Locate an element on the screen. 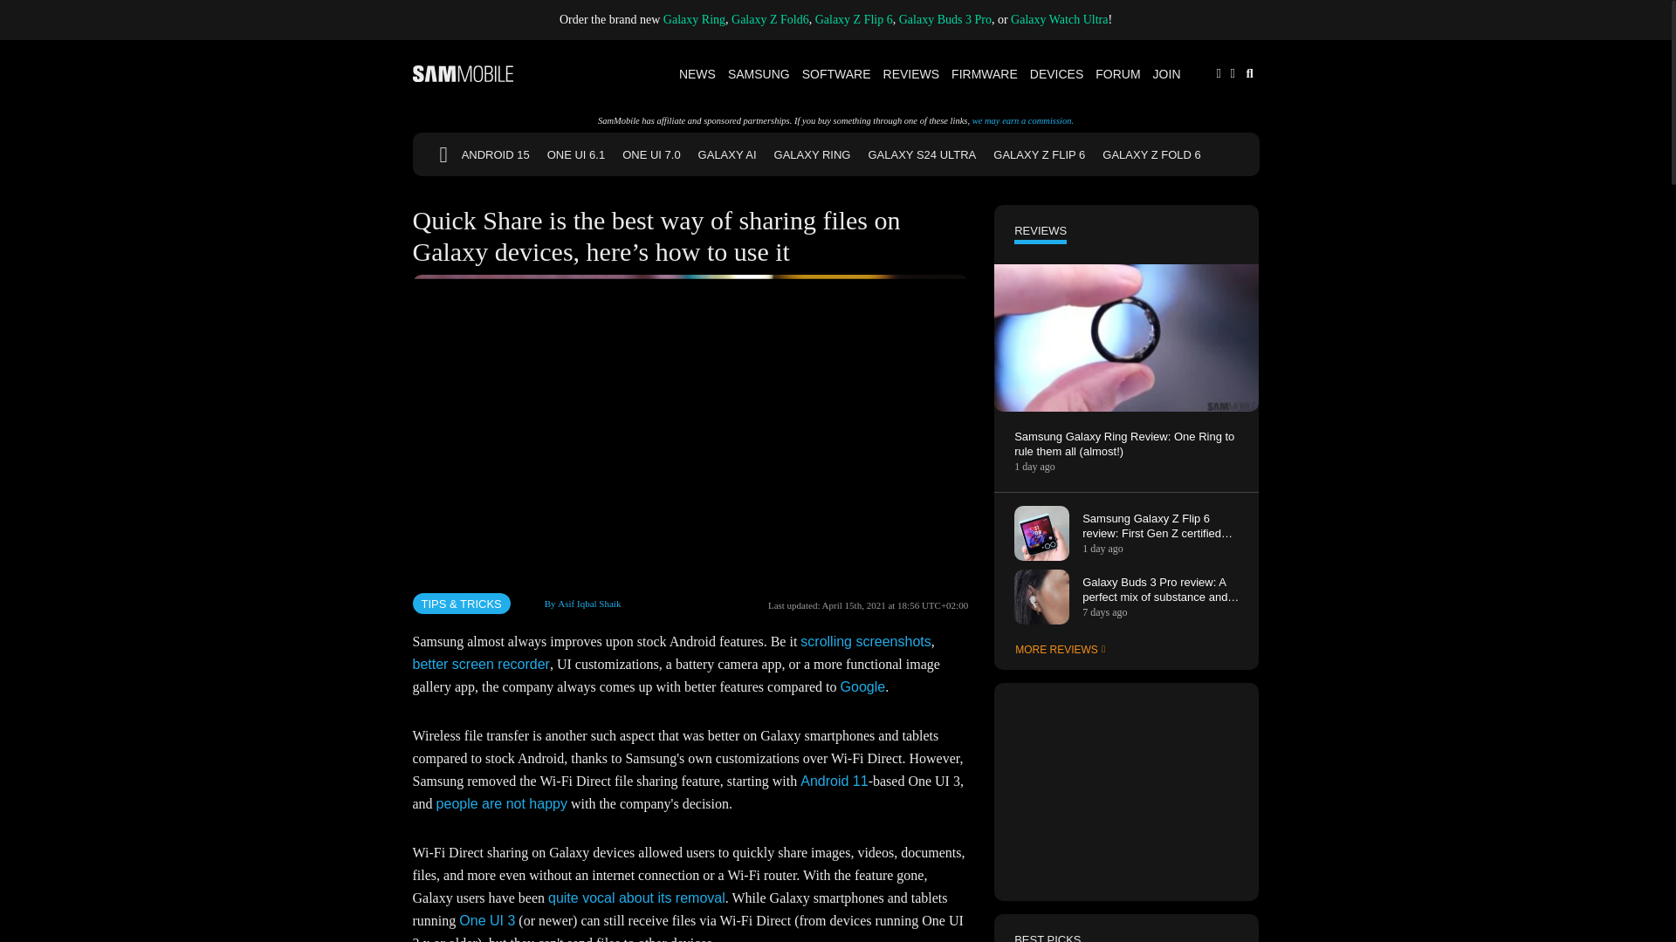  Galaxy Z Fold6 is located at coordinates (770, 19).